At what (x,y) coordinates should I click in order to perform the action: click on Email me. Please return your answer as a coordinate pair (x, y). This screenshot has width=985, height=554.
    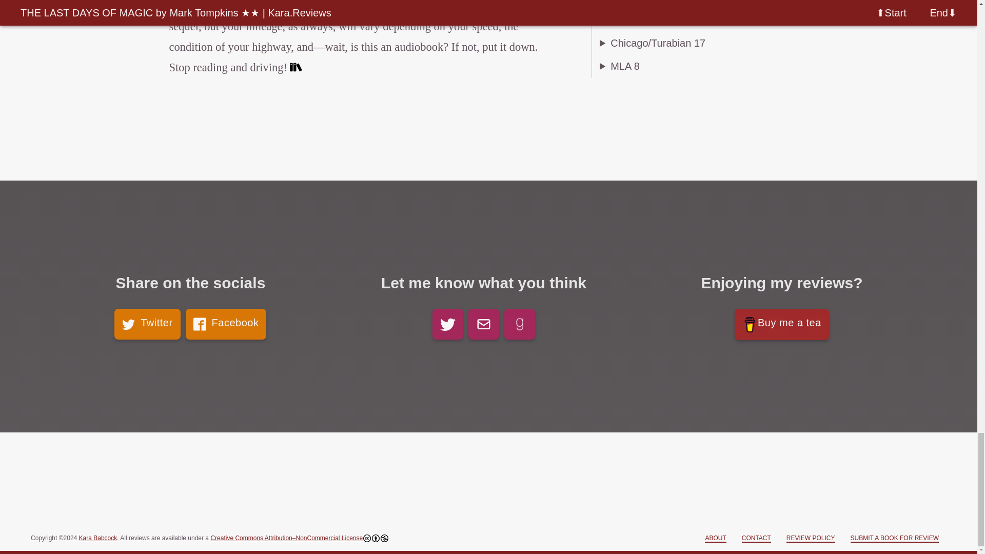
    Looking at the image, I should click on (484, 324).